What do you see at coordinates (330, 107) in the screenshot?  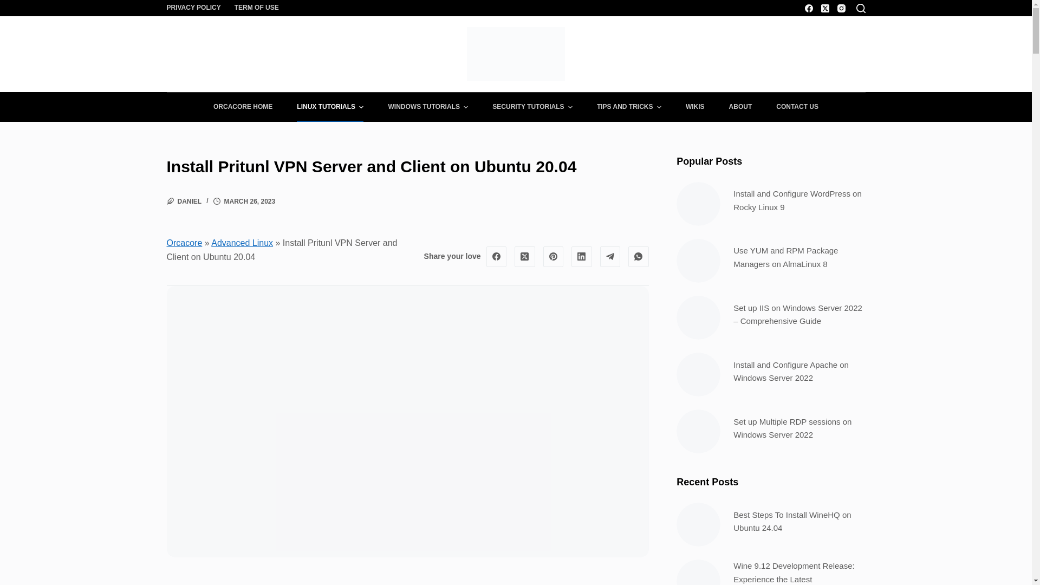 I see `LINUX TUTORIALS` at bounding box center [330, 107].